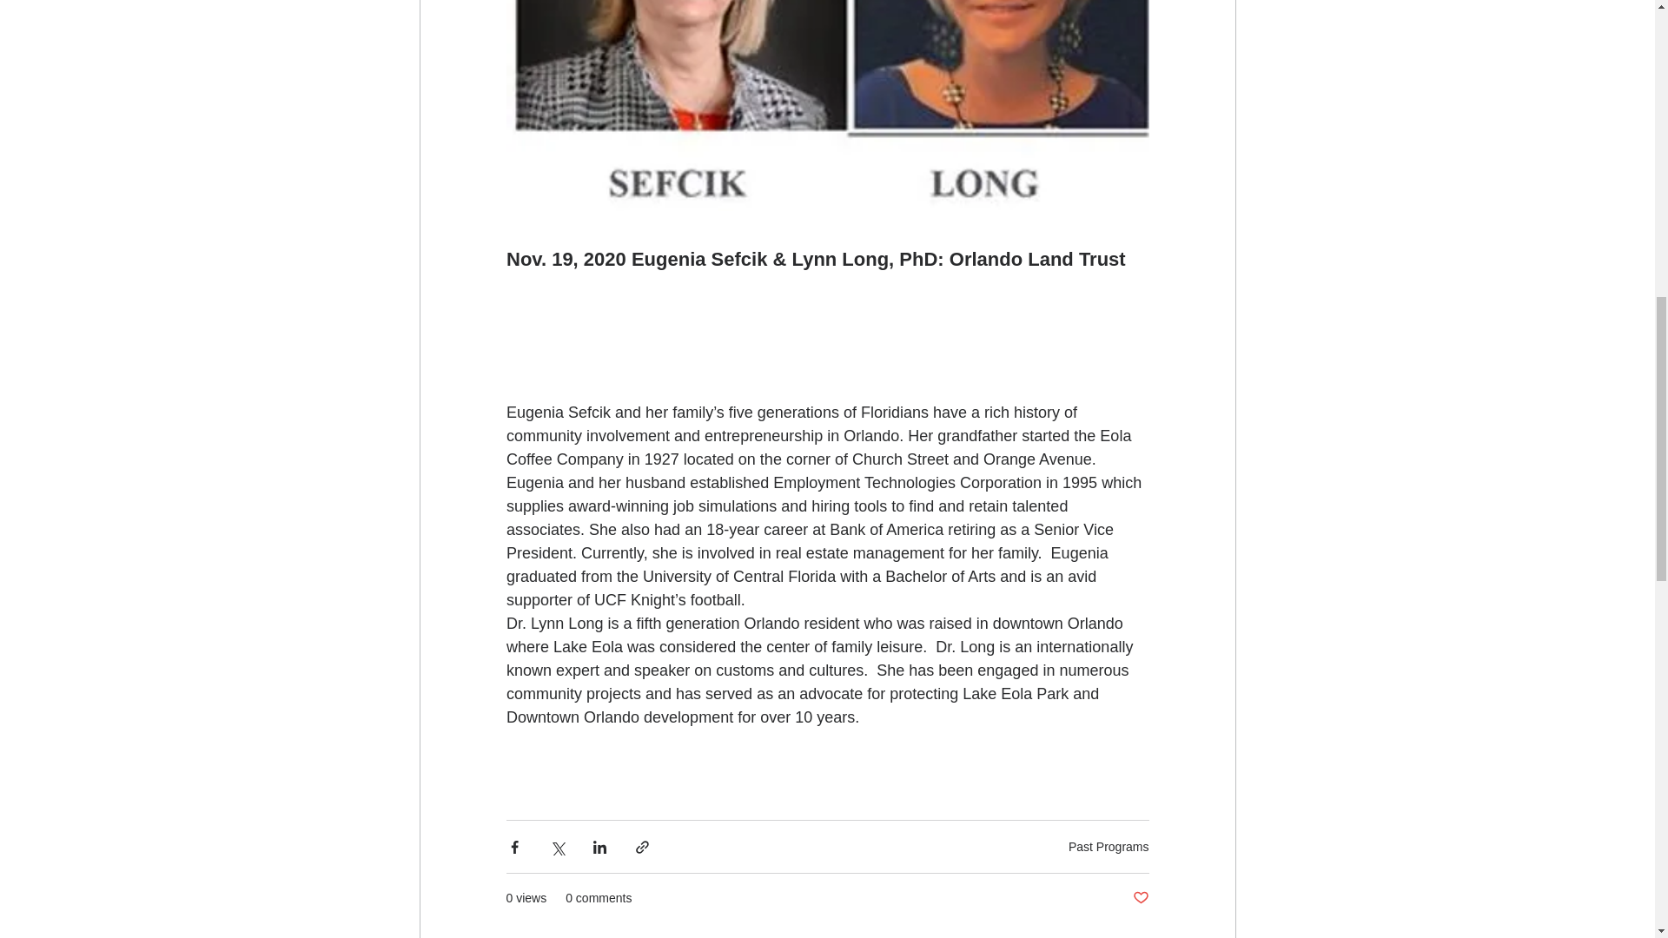  Describe the element at coordinates (1140, 898) in the screenshot. I see `Post not marked as liked` at that location.